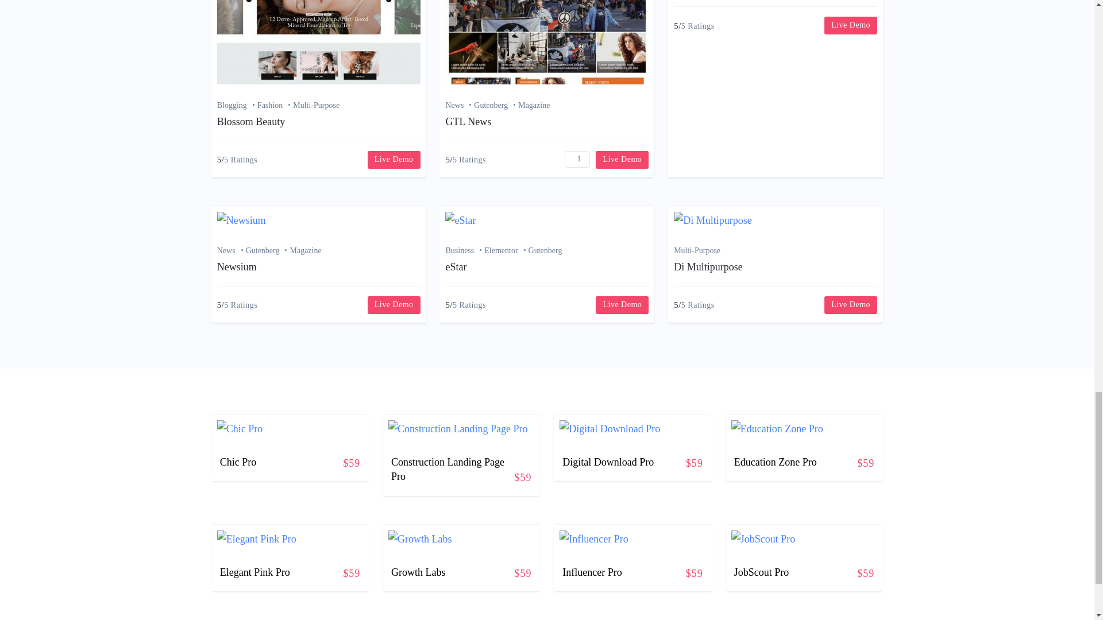 The image size is (1103, 620). I want to click on Blogging, so click(237, 106).